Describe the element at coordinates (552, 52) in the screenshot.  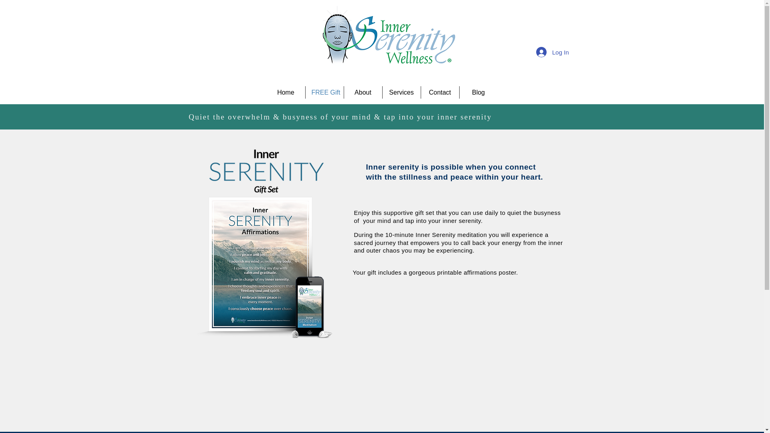
I see `Log In` at that location.